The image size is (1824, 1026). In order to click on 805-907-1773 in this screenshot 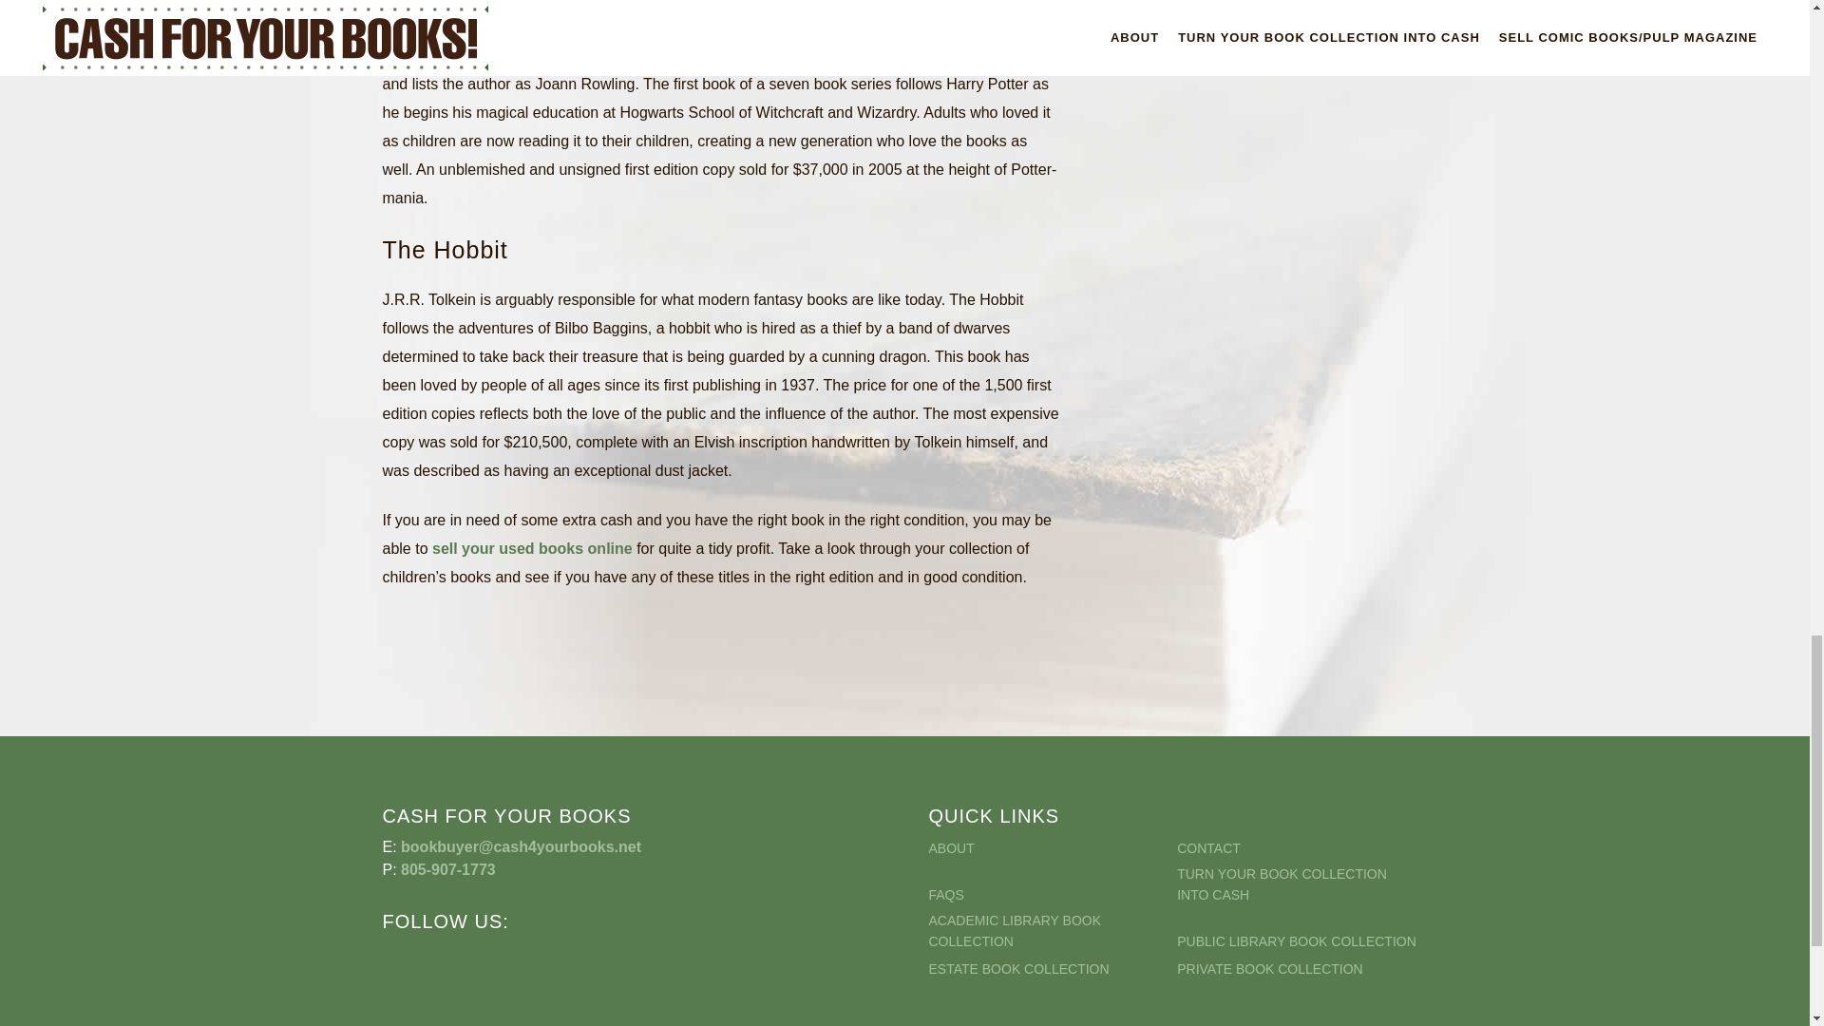, I will do `click(448, 870)`.